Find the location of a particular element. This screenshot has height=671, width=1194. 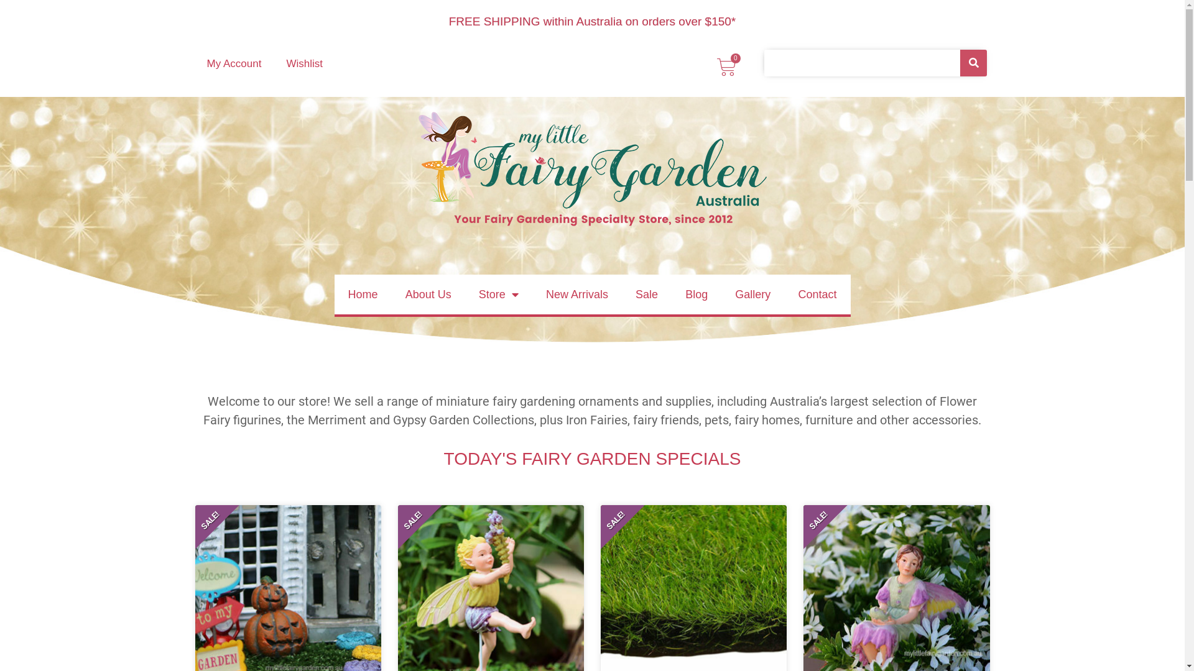

Sale is located at coordinates (647, 294).